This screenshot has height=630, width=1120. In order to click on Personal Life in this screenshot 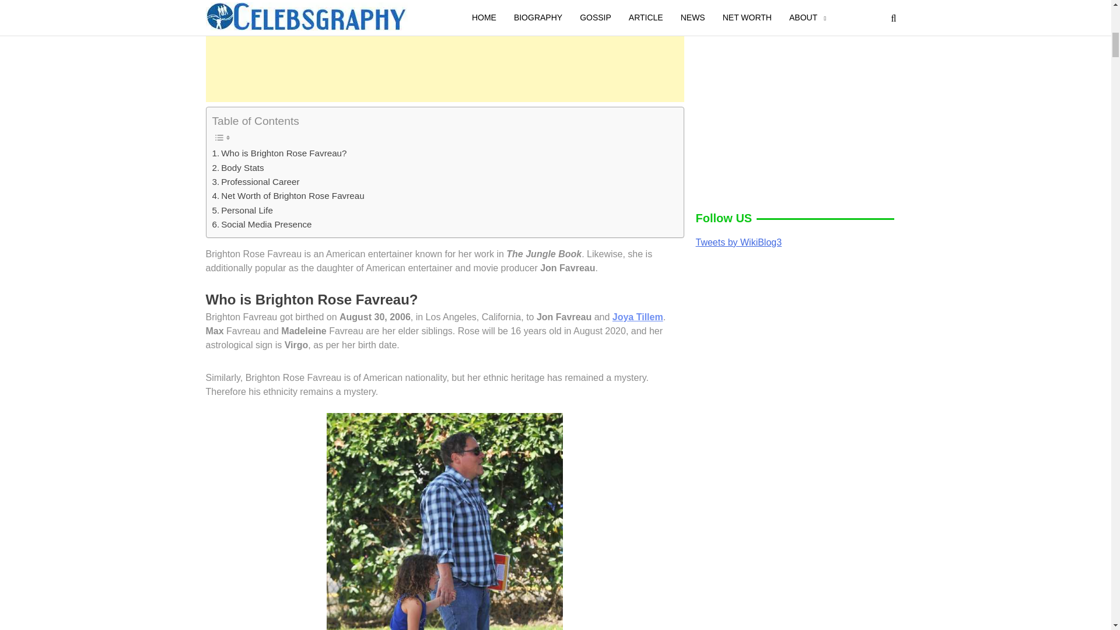, I will do `click(243, 210)`.